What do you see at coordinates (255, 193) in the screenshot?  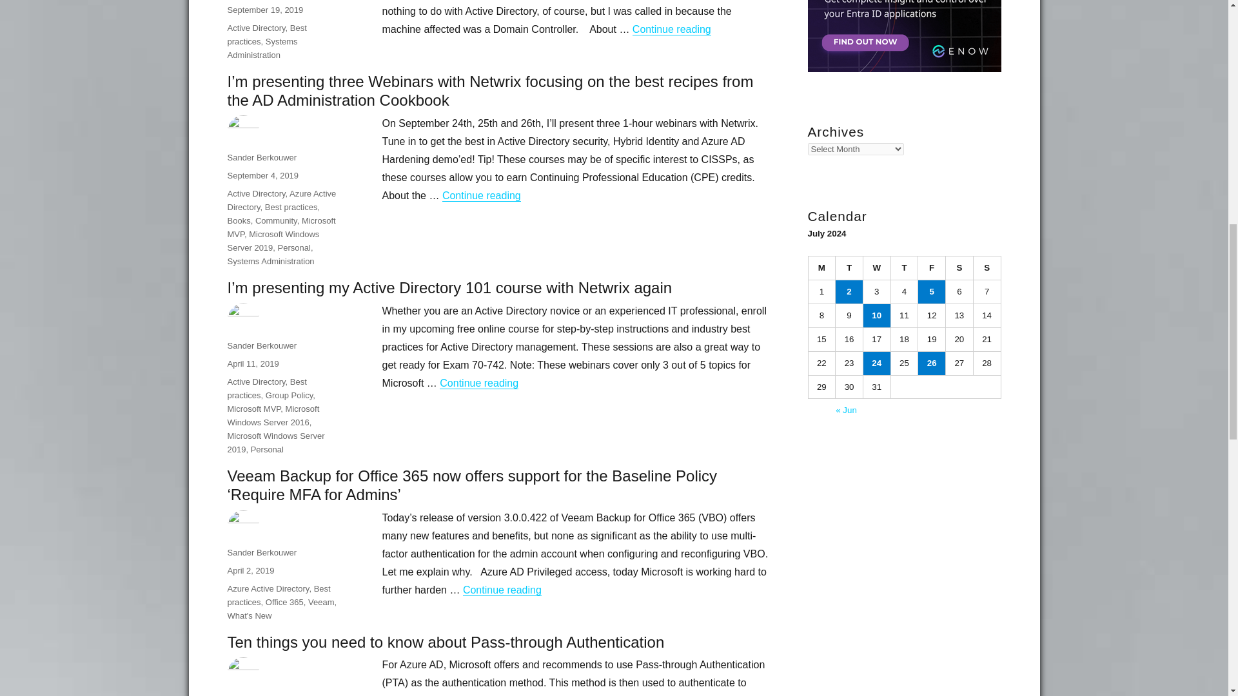 I see `Active Directory` at bounding box center [255, 193].